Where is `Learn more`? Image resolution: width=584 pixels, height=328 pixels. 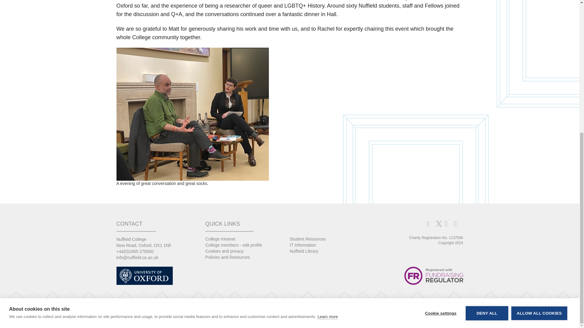
Learn more is located at coordinates (327, 123).